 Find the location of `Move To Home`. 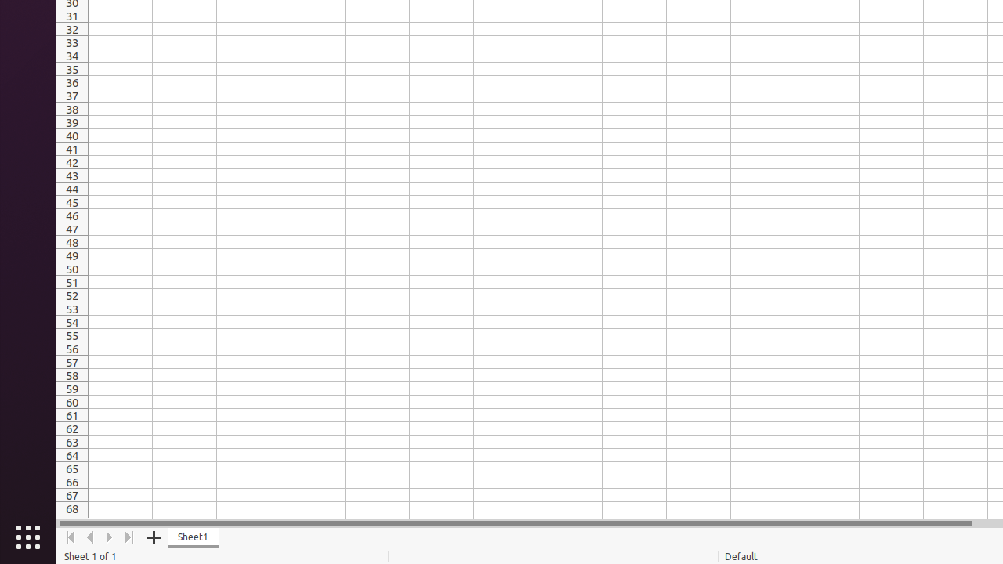

Move To Home is located at coordinates (71, 537).